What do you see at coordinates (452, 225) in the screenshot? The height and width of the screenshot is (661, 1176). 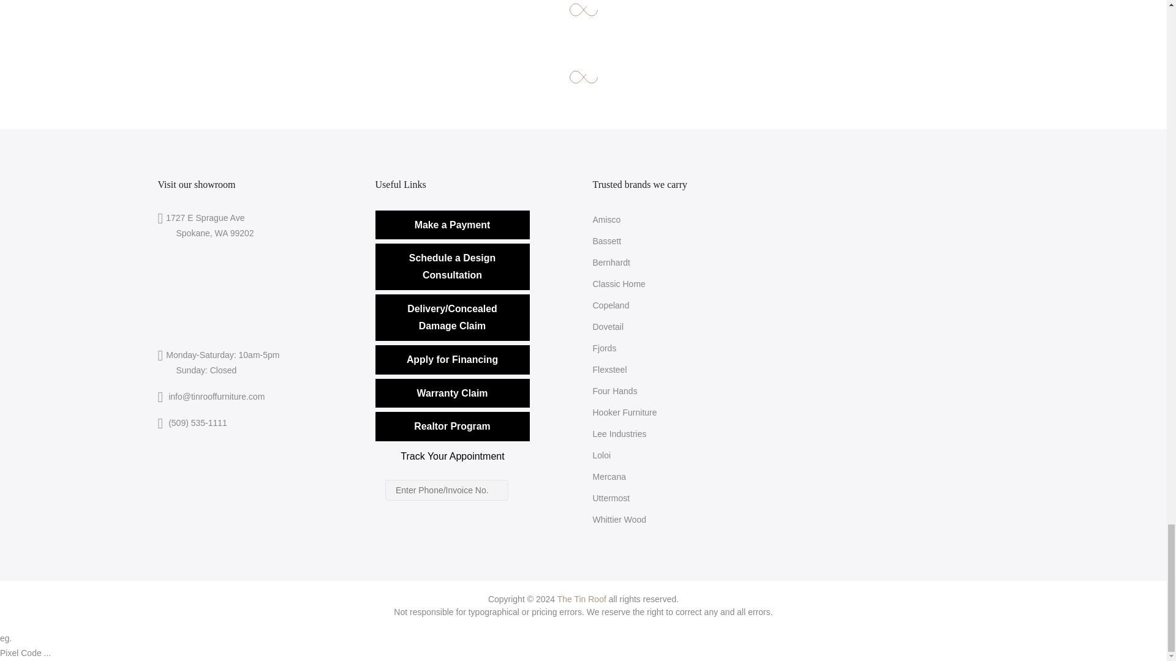 I see `Make a Payment` at bounding box center [452, 225].